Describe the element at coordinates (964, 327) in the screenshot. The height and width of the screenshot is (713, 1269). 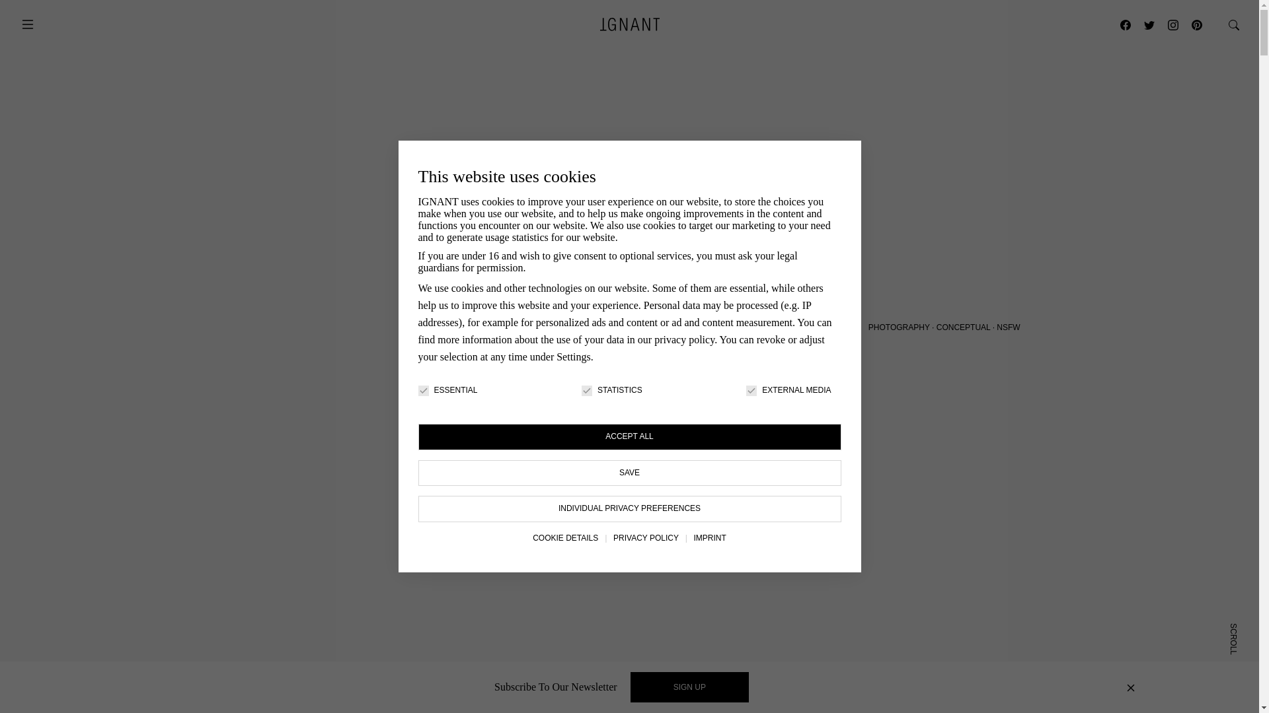
I see `CONCEPTUAL` at that location.